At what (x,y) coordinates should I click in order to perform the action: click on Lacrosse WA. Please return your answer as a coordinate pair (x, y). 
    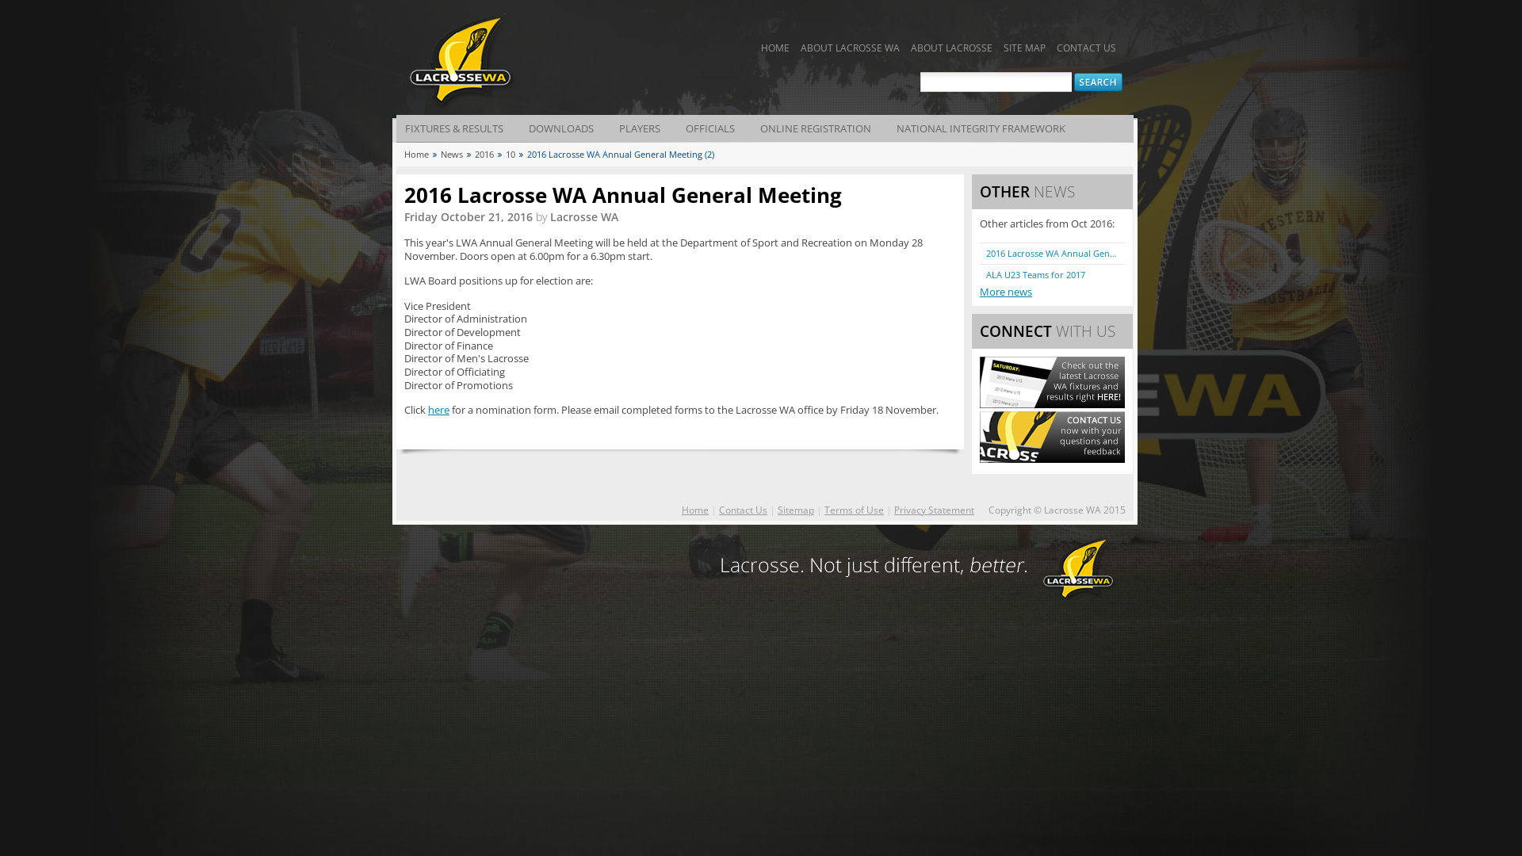
    Looking at the image, I should click on (516, 59).